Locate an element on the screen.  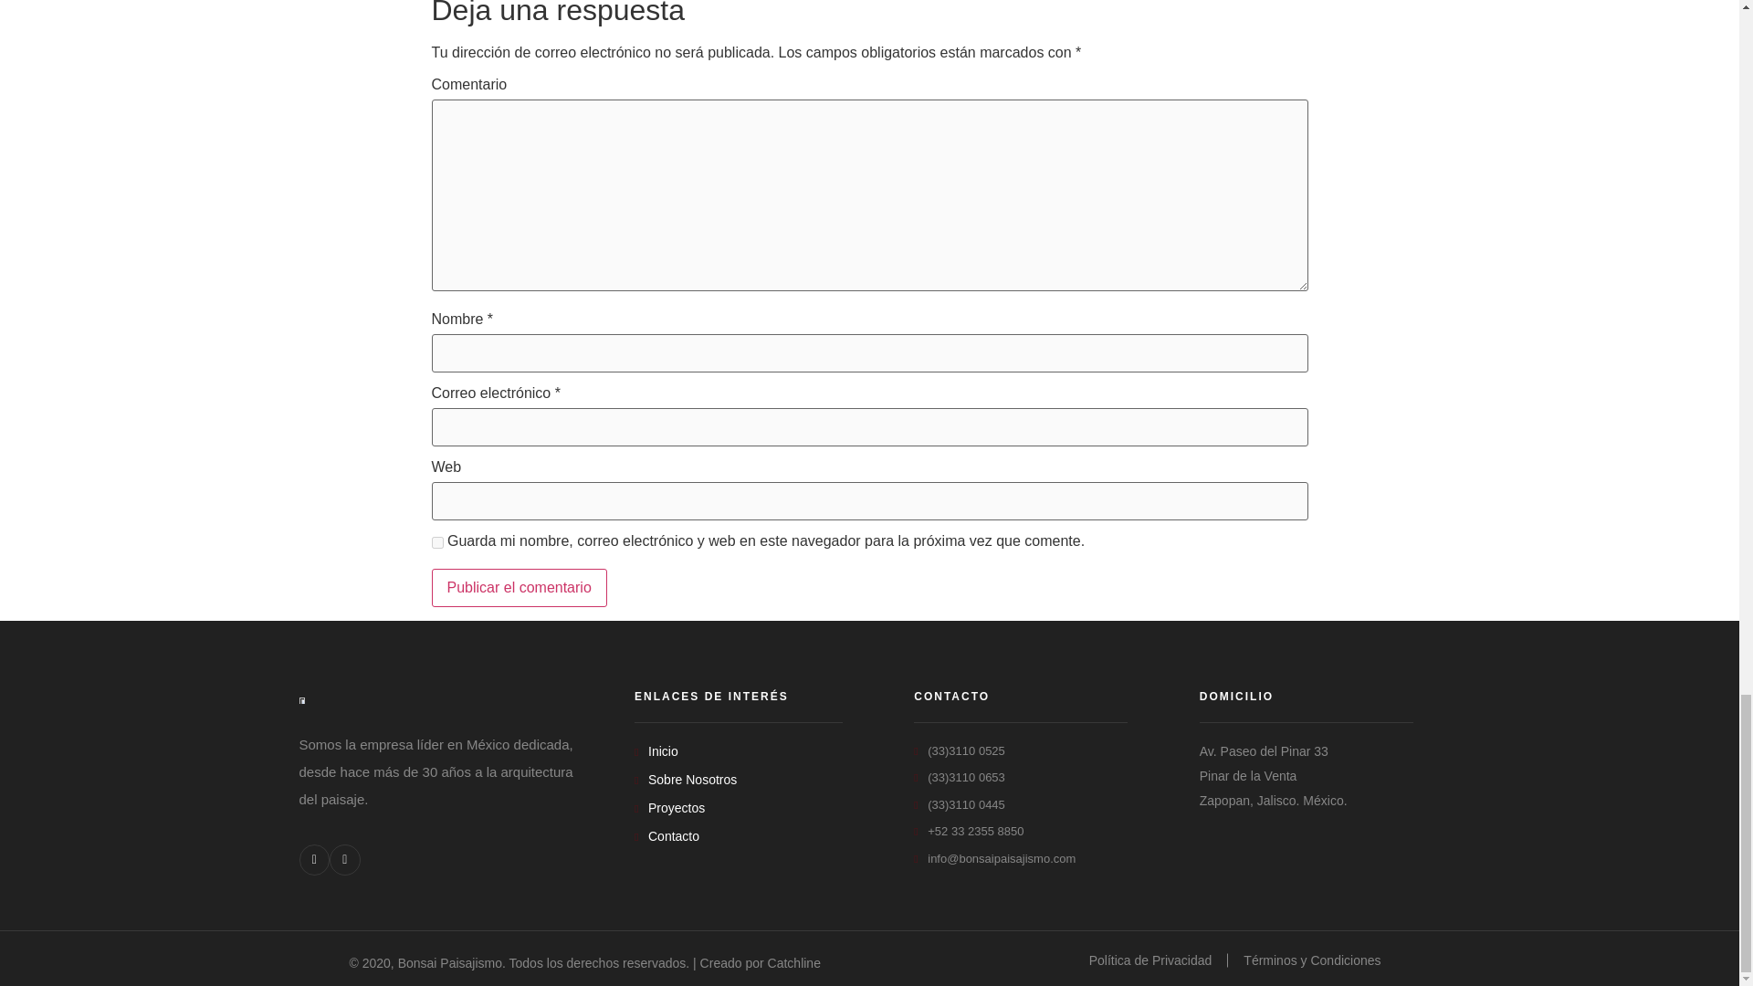
yes is located at coordinates (436, 542).